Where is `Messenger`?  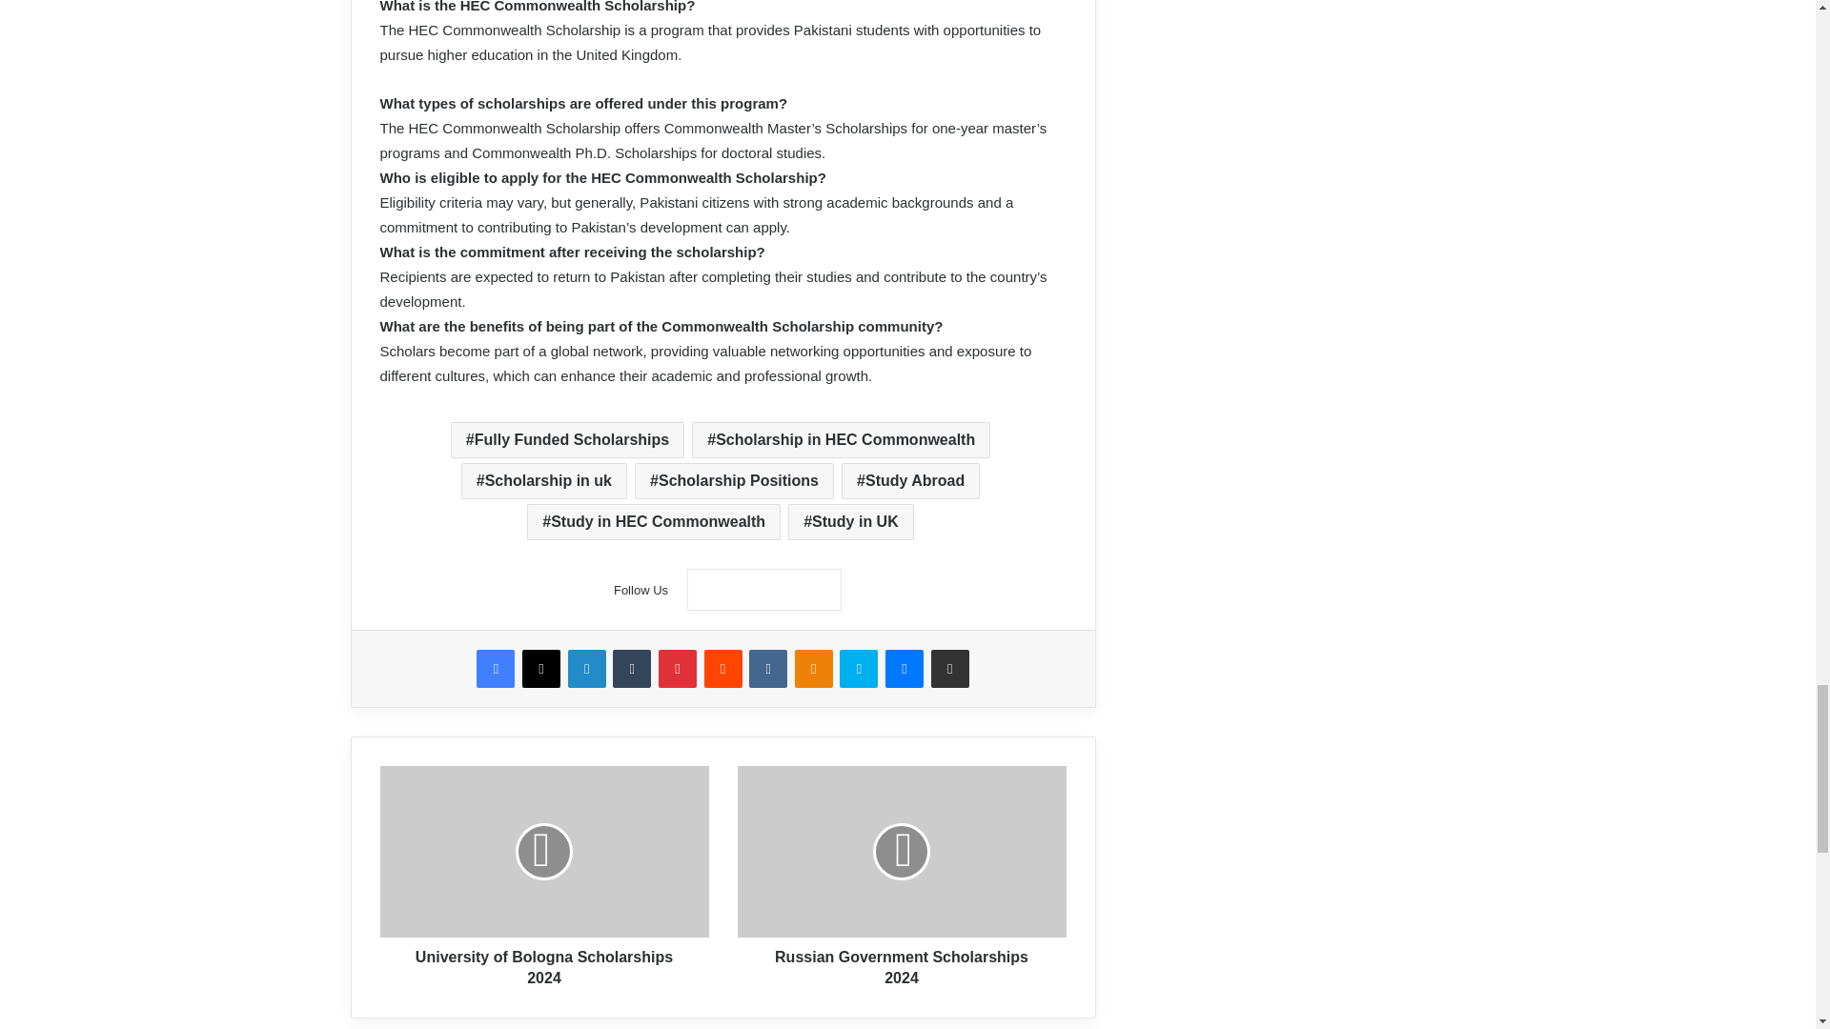 Messenger is located at coordinates (905, 669).